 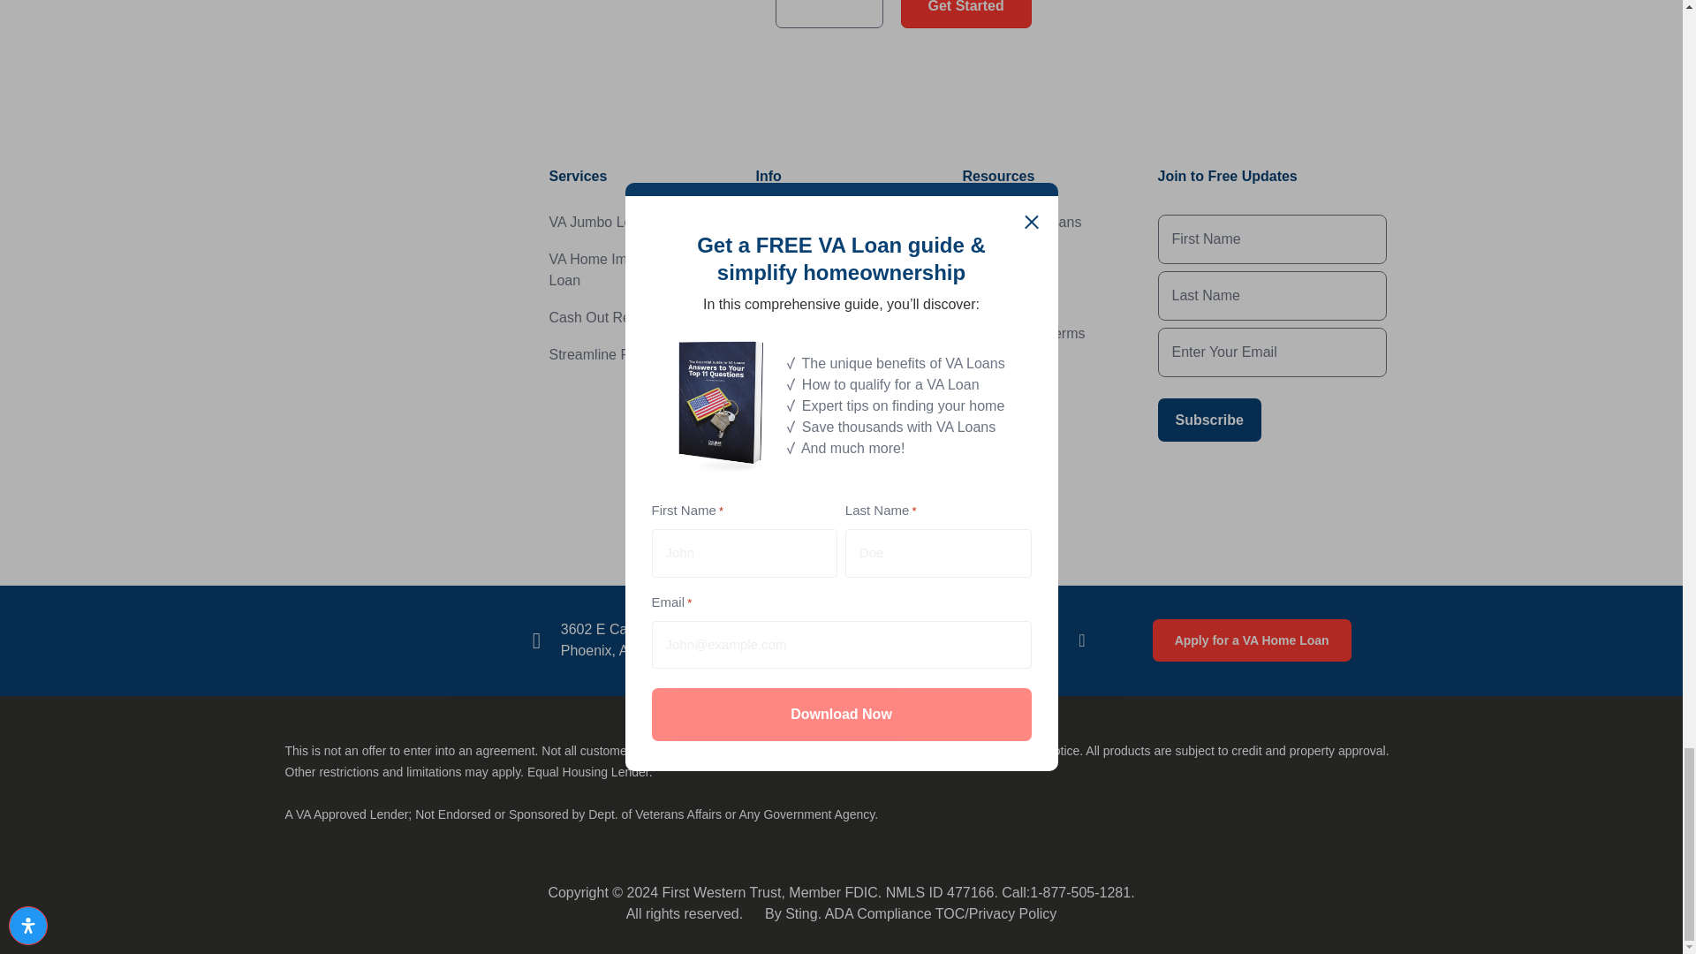 What do you see at coordinates (360, 639) in the screenshot?
I see `FWT Logo` at bounding box center [360, 639].